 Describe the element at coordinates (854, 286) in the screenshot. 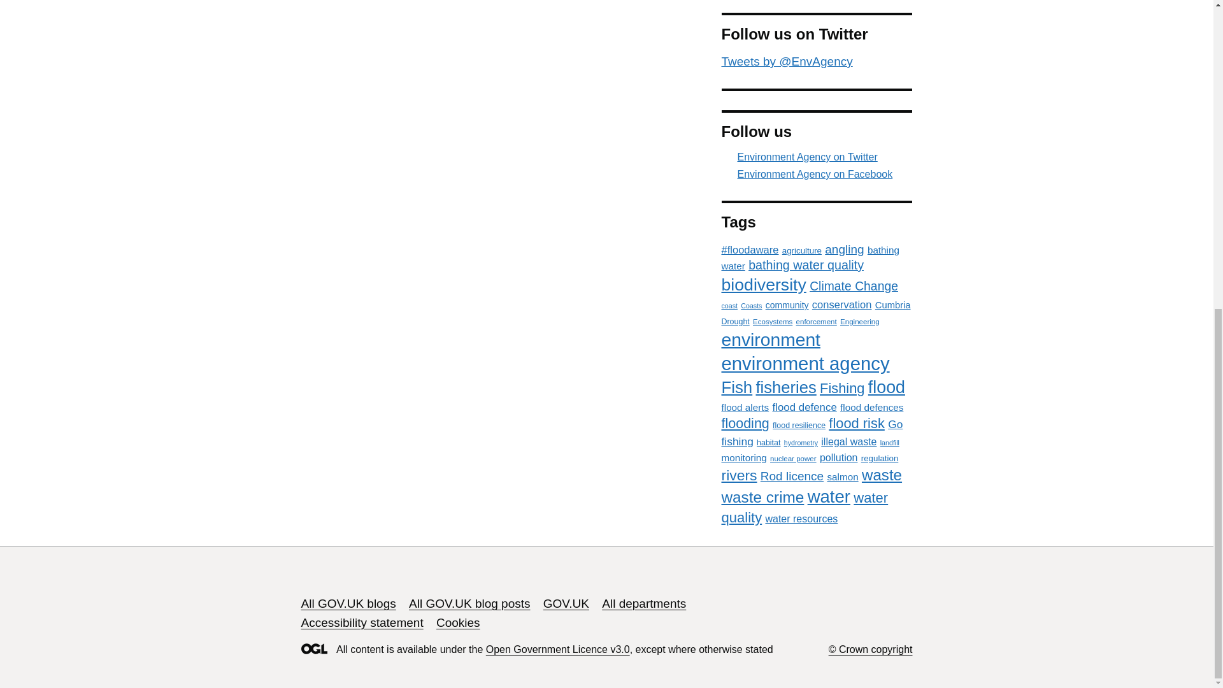

I see `Climate Change` at that location.